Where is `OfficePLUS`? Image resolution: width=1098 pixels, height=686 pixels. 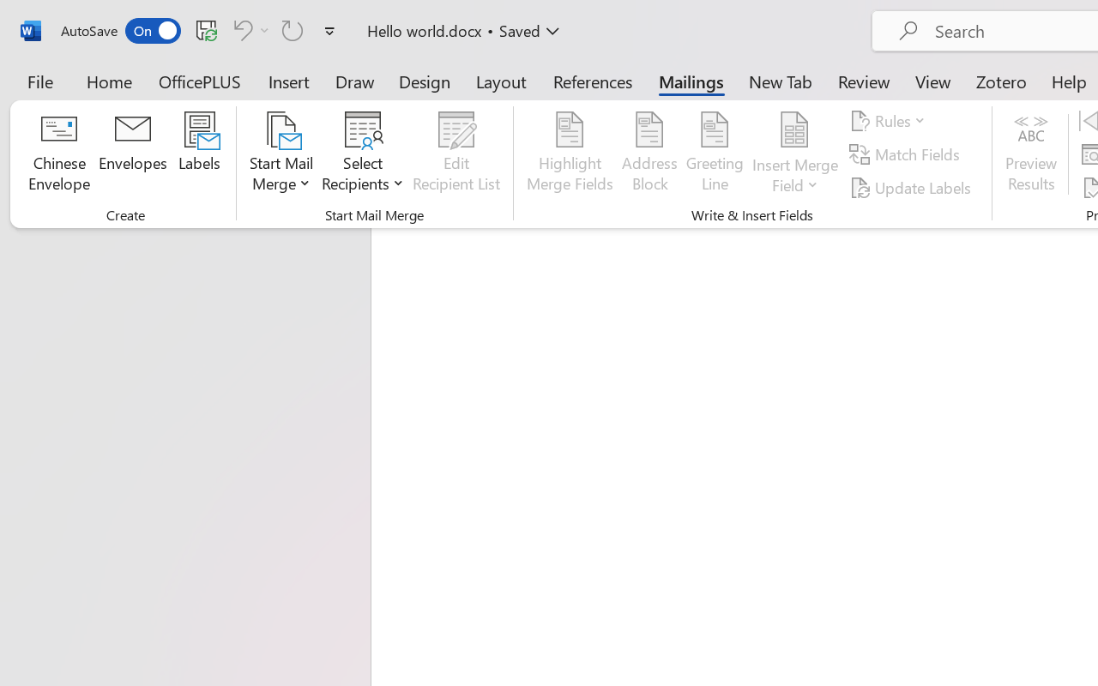 OfficePLUS is located at coordinates (200, 81).